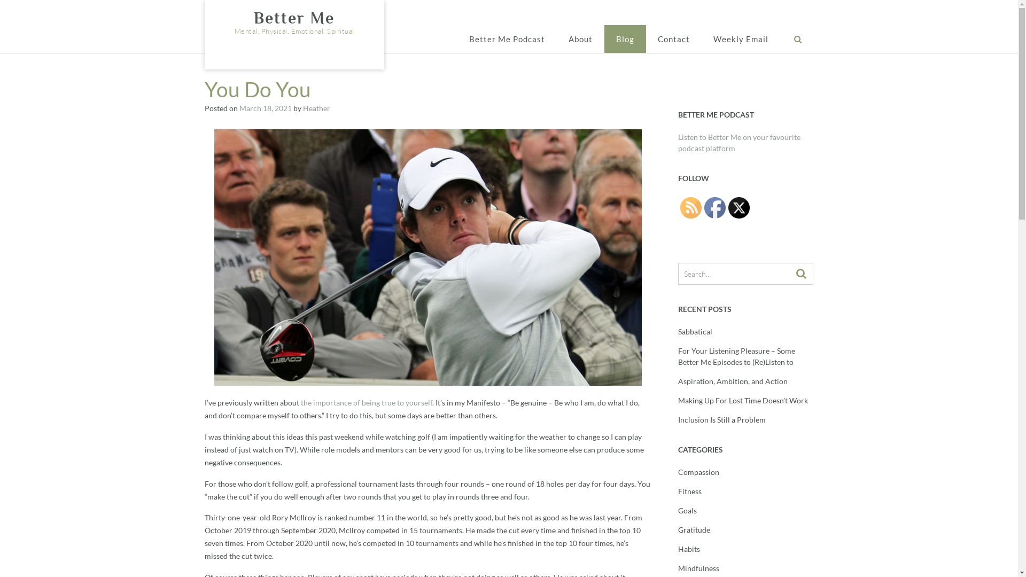 Image resolution: width=1026 pixels, height=577 pixels. What do you see at coordinates (691, 208) in the screenshot?
I see `RSS` at bounding box center [691, 208].